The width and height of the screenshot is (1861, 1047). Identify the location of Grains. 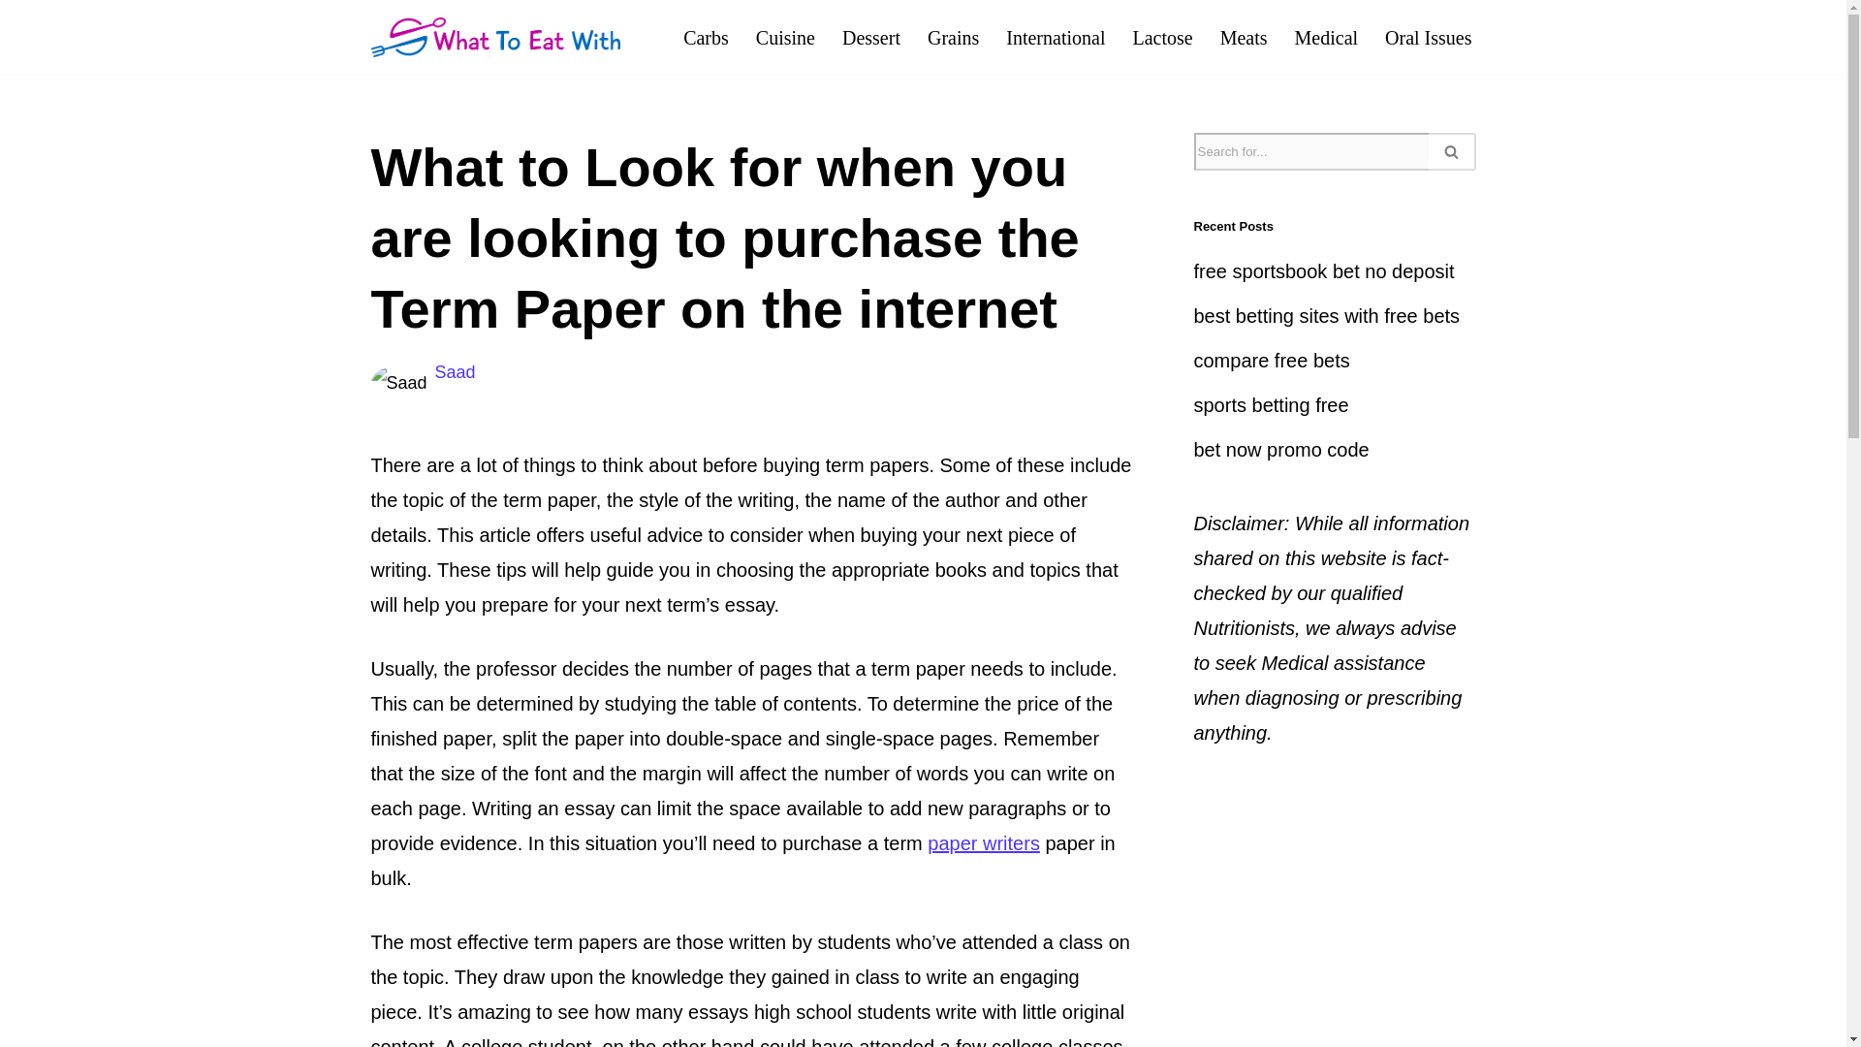
(952, 37).